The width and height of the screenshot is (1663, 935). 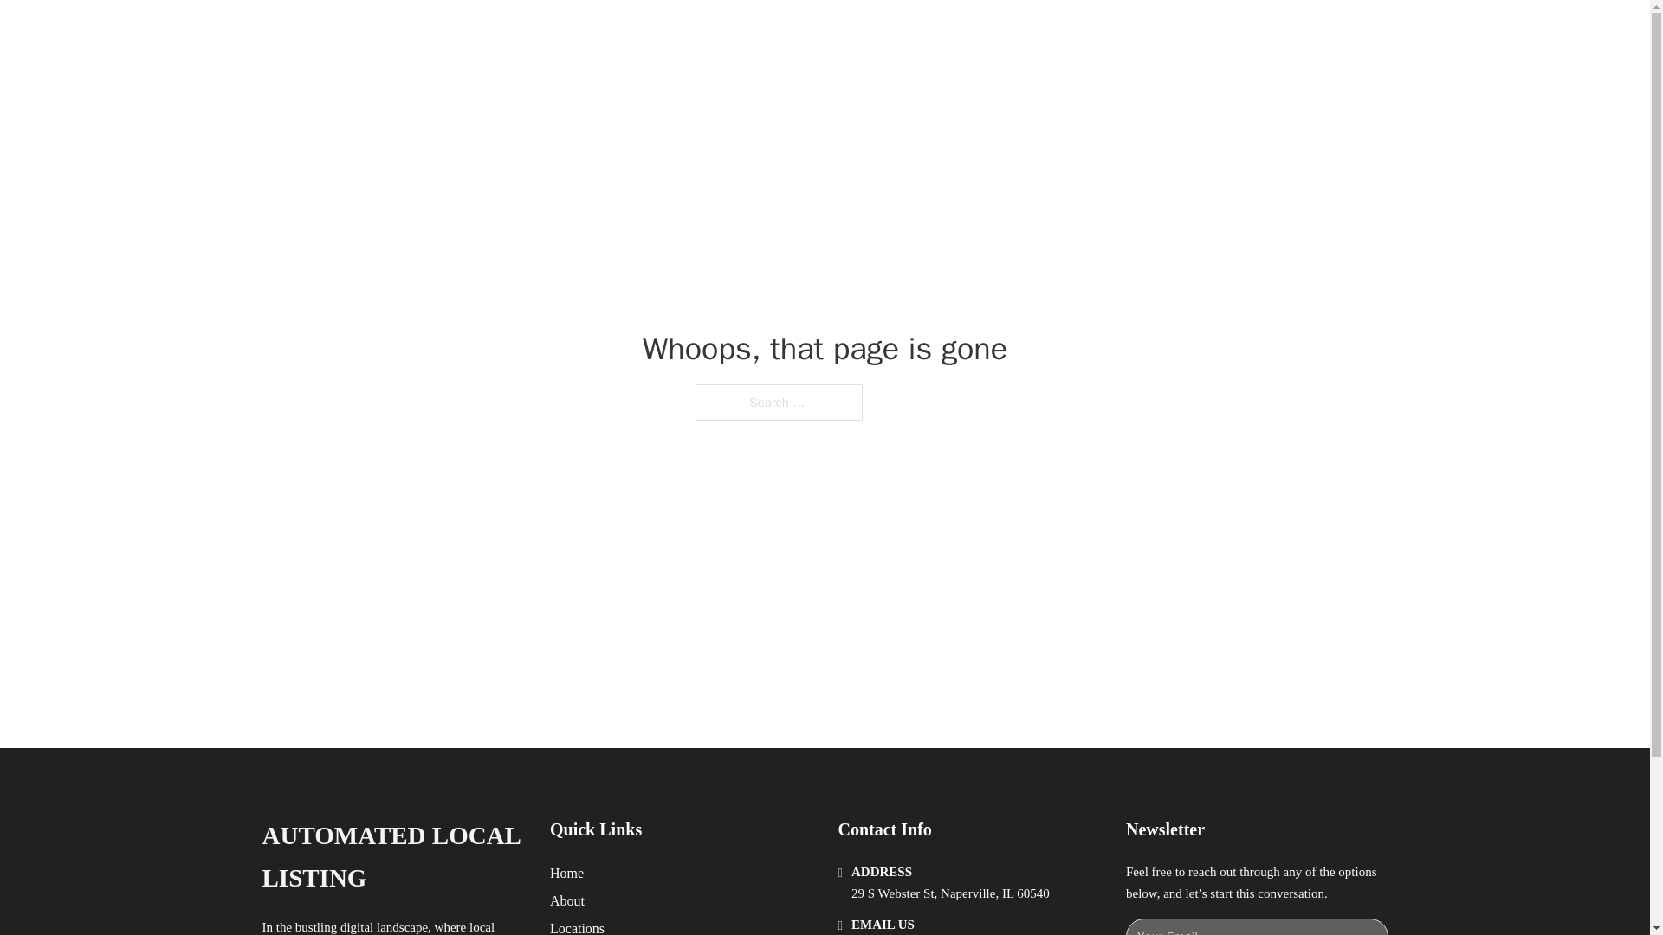 I want to click on HOME, so click(x=1171, y=36).